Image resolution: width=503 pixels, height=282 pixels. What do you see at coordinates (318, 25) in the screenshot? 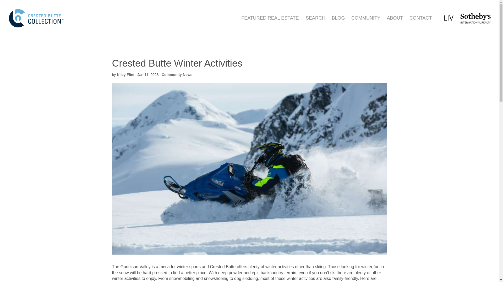
I see `SEARCH` at bounding box center [318, 25].